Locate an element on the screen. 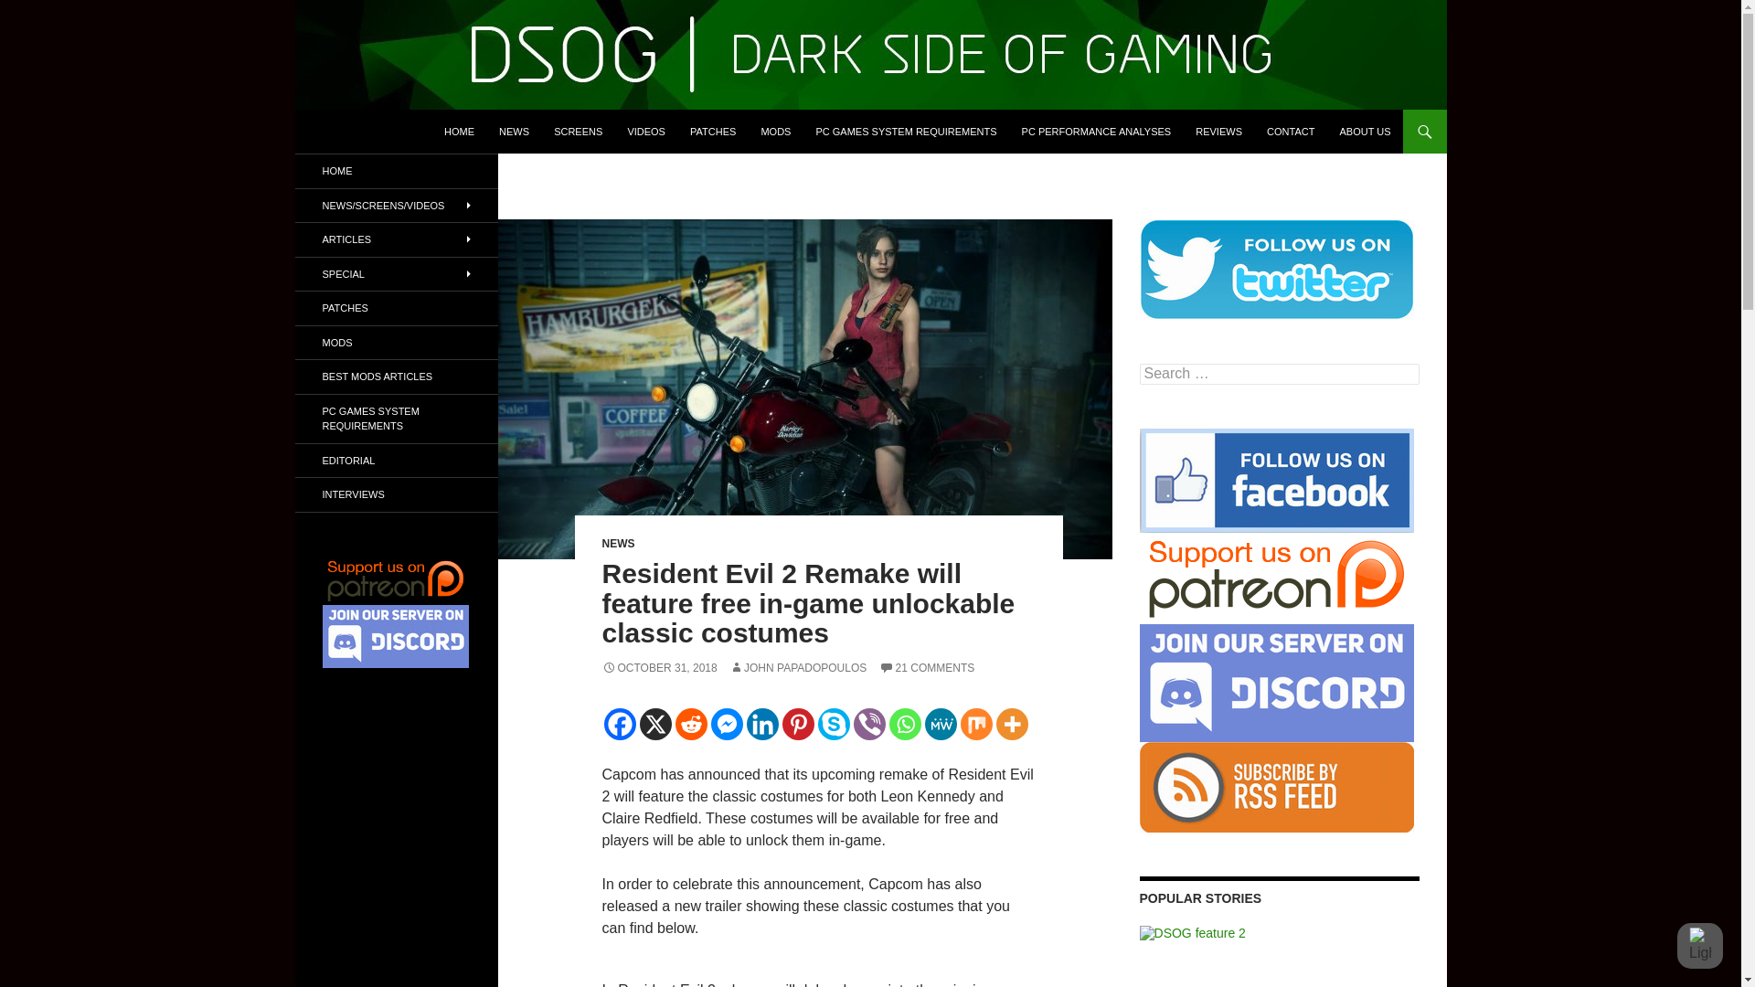  Viber is located at coordinates (869, 724).